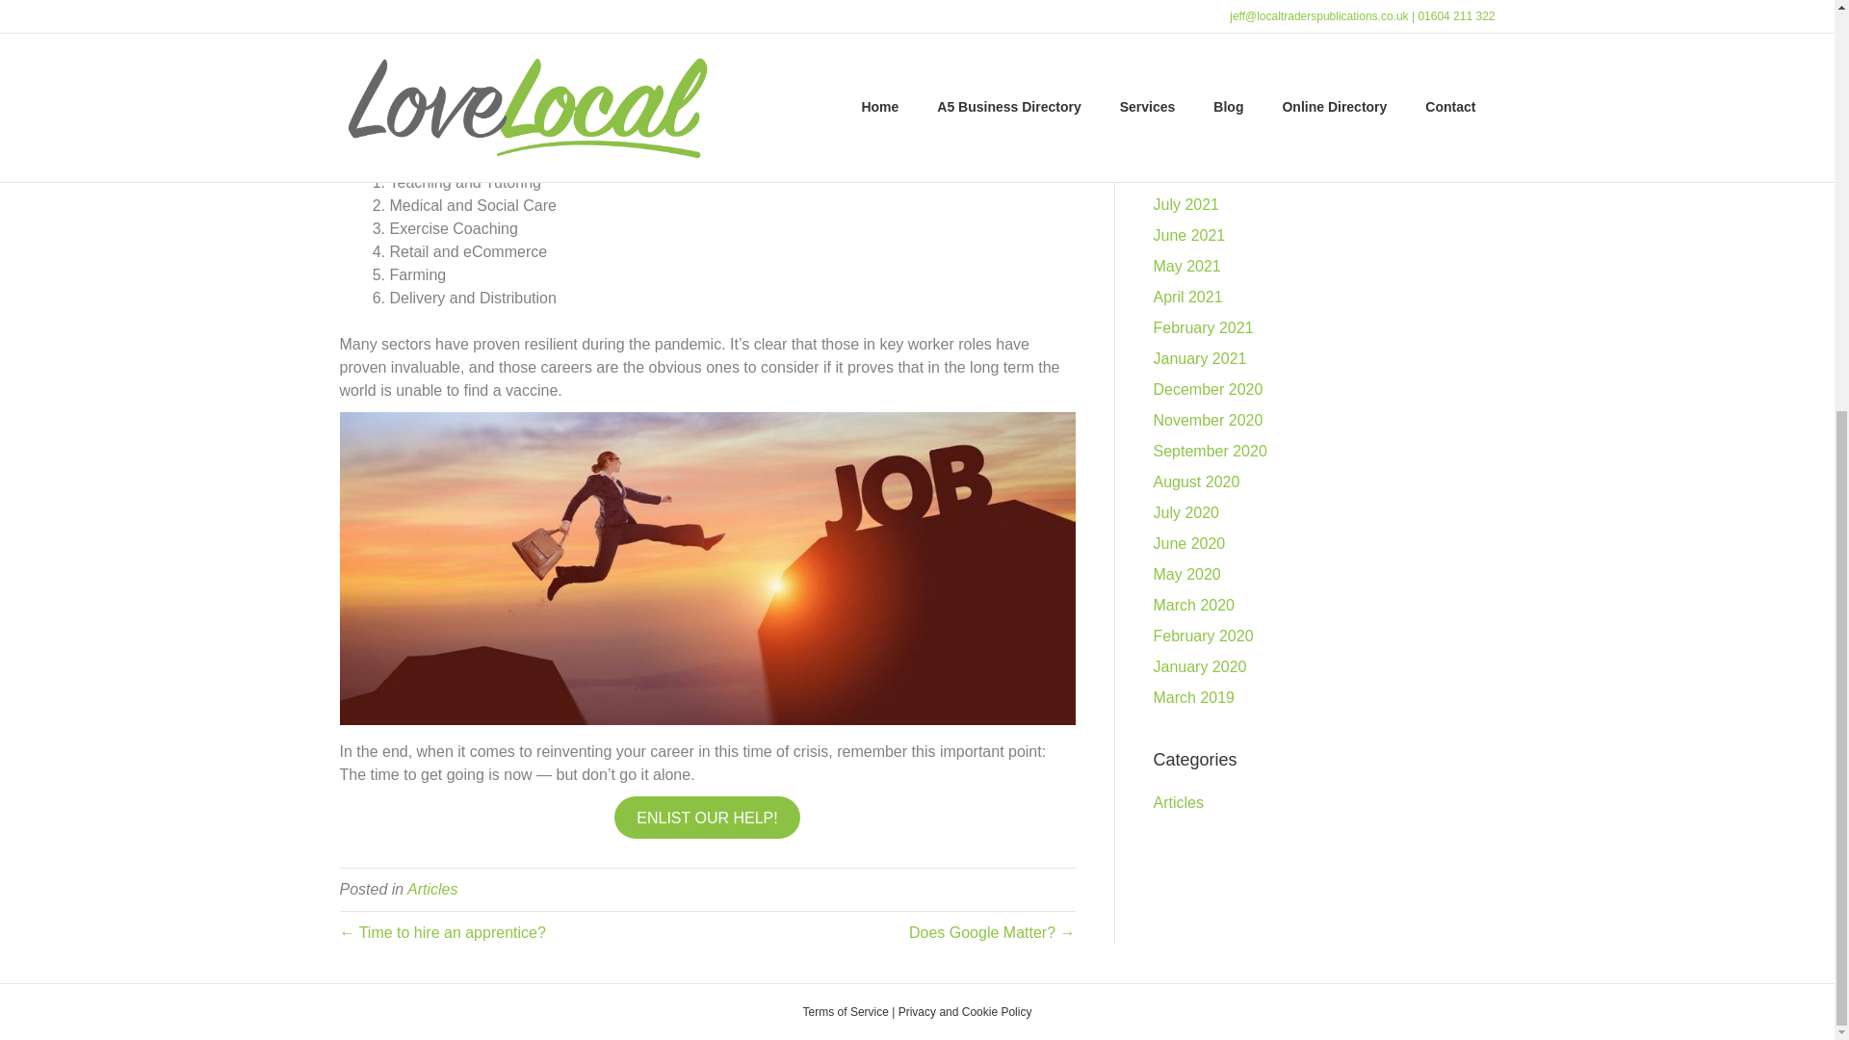 The image size is (1849, 1040). What do you see at coordinates (1188, 297) in the screenshot?
I see `April 2021` at bounding box center [1188, 297].